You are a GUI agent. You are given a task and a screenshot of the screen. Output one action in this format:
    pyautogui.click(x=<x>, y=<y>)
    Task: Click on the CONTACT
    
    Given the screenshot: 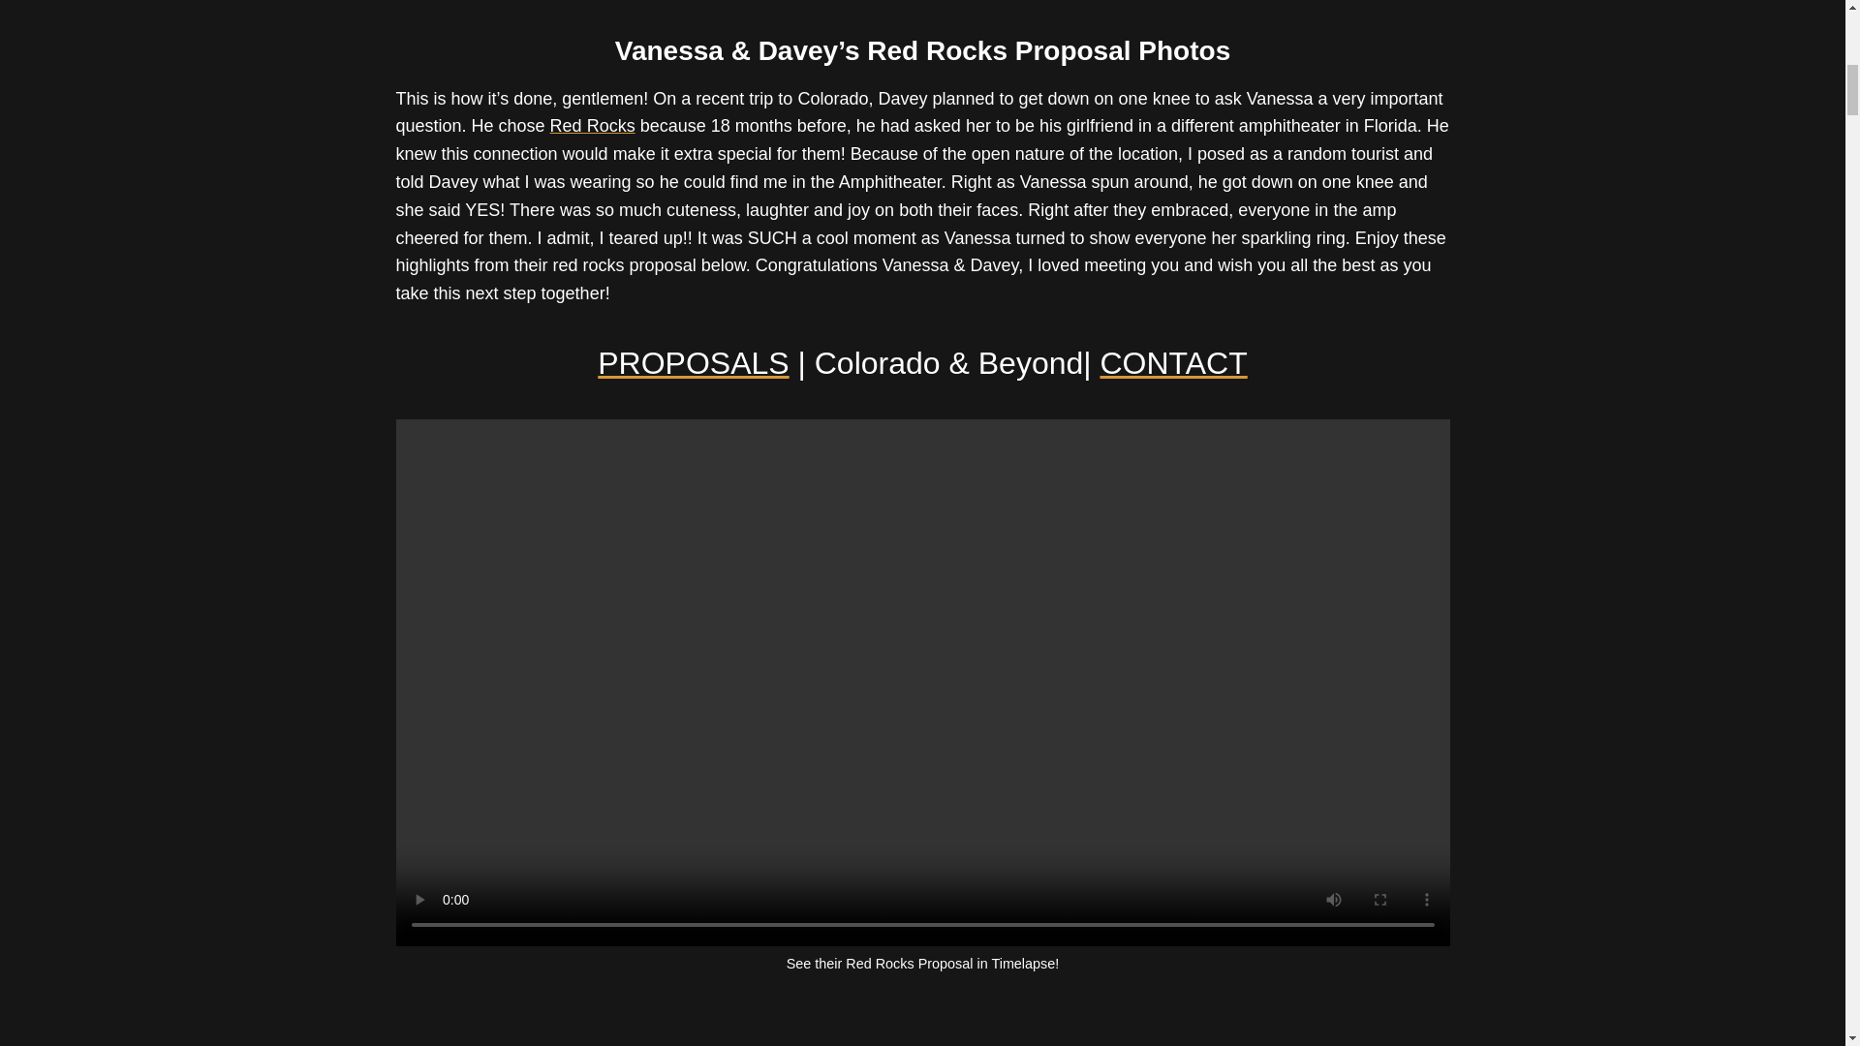 What is the action you would take?
    pyautogui.click(x=1172, y=363)
    